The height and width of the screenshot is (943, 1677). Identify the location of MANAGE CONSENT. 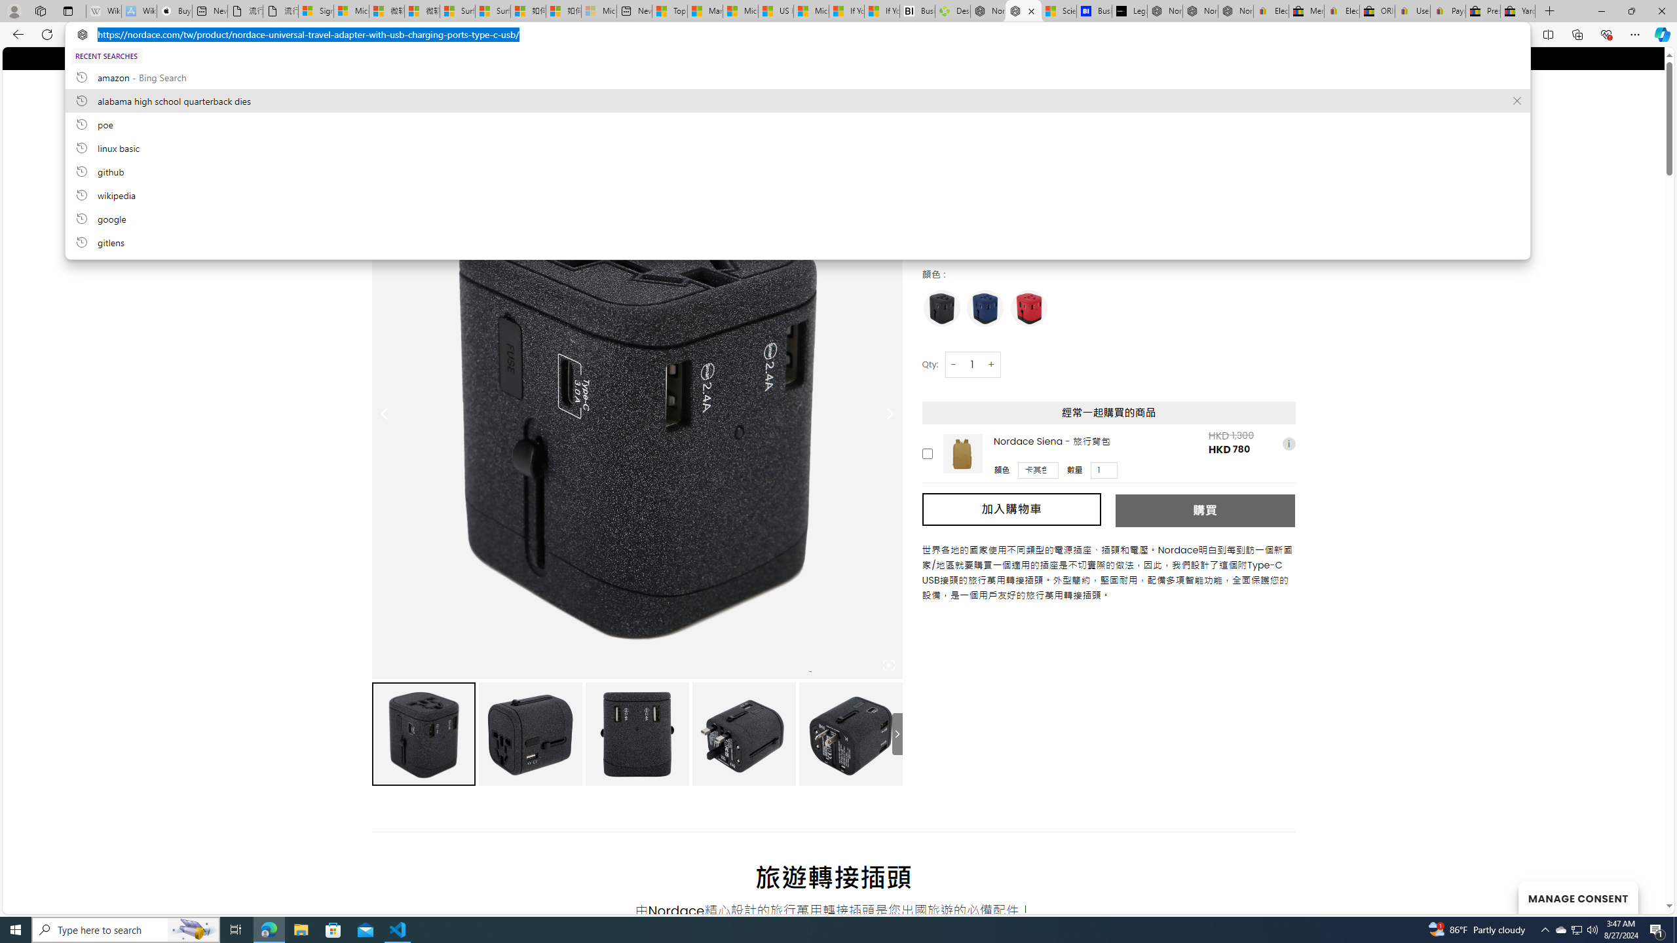
(1577, 897).